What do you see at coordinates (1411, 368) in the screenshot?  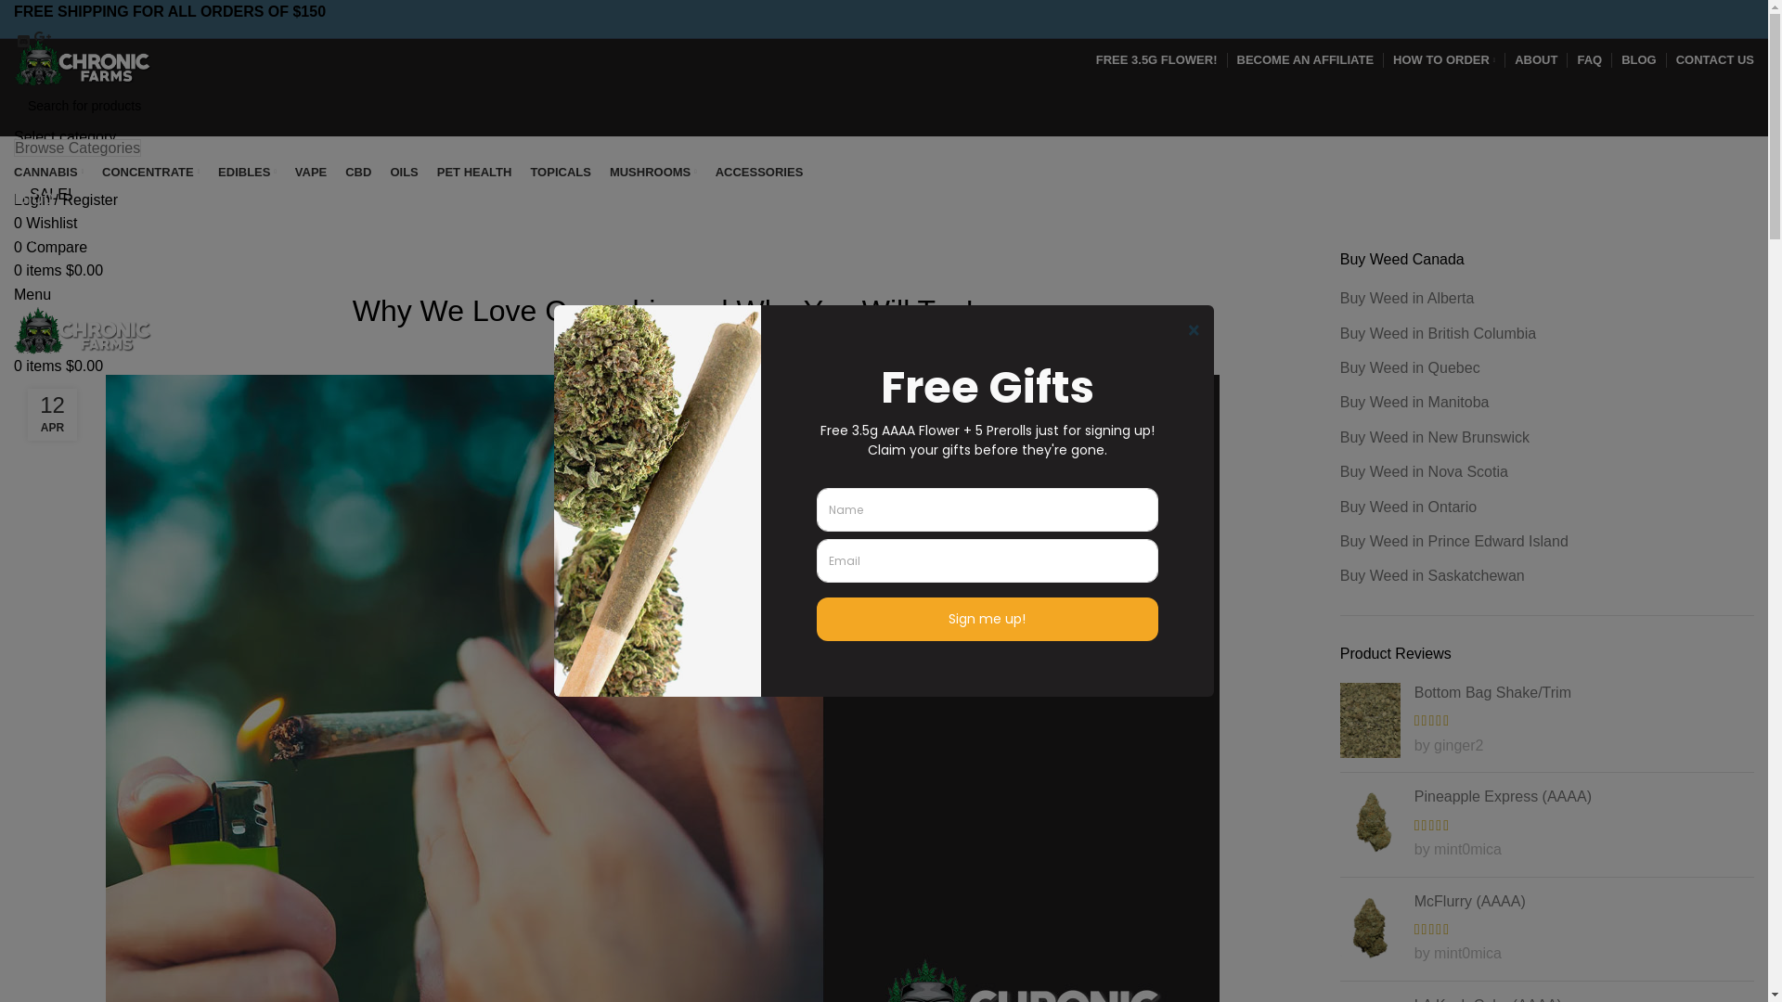 I see `Buy Weed in Quebec` at bounding box center [1411, 368].